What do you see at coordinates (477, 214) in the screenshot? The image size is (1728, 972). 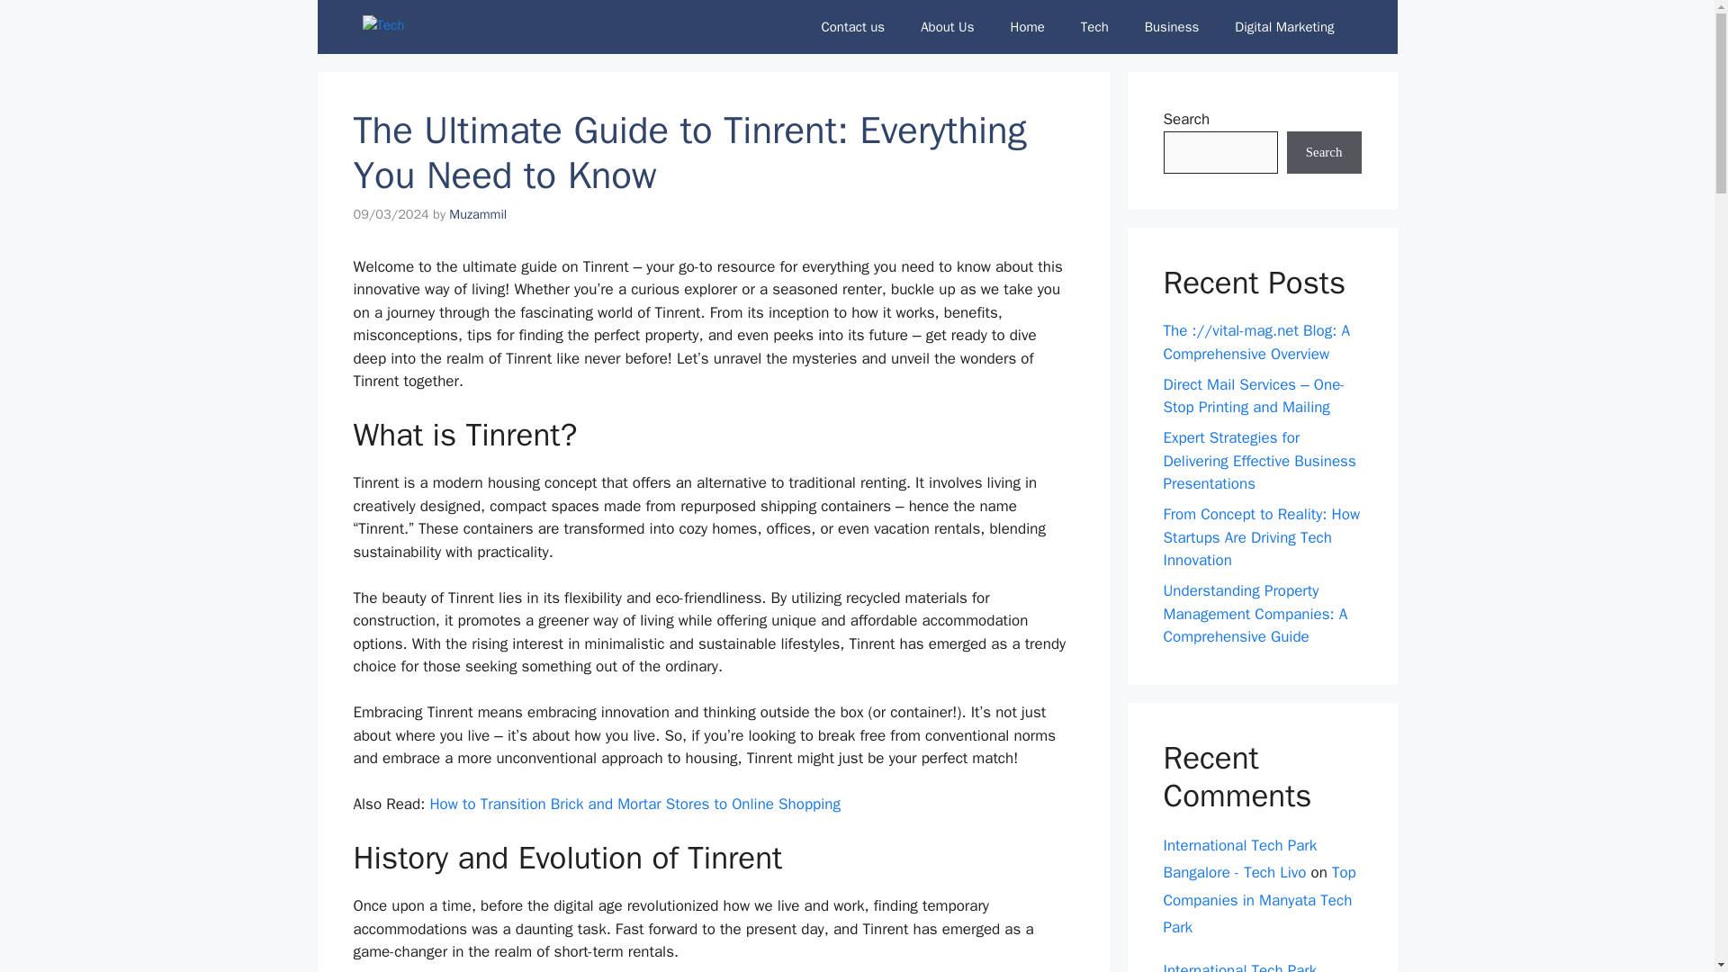 I see `View all posts by Muzammil` at bounding box center [477, 214].